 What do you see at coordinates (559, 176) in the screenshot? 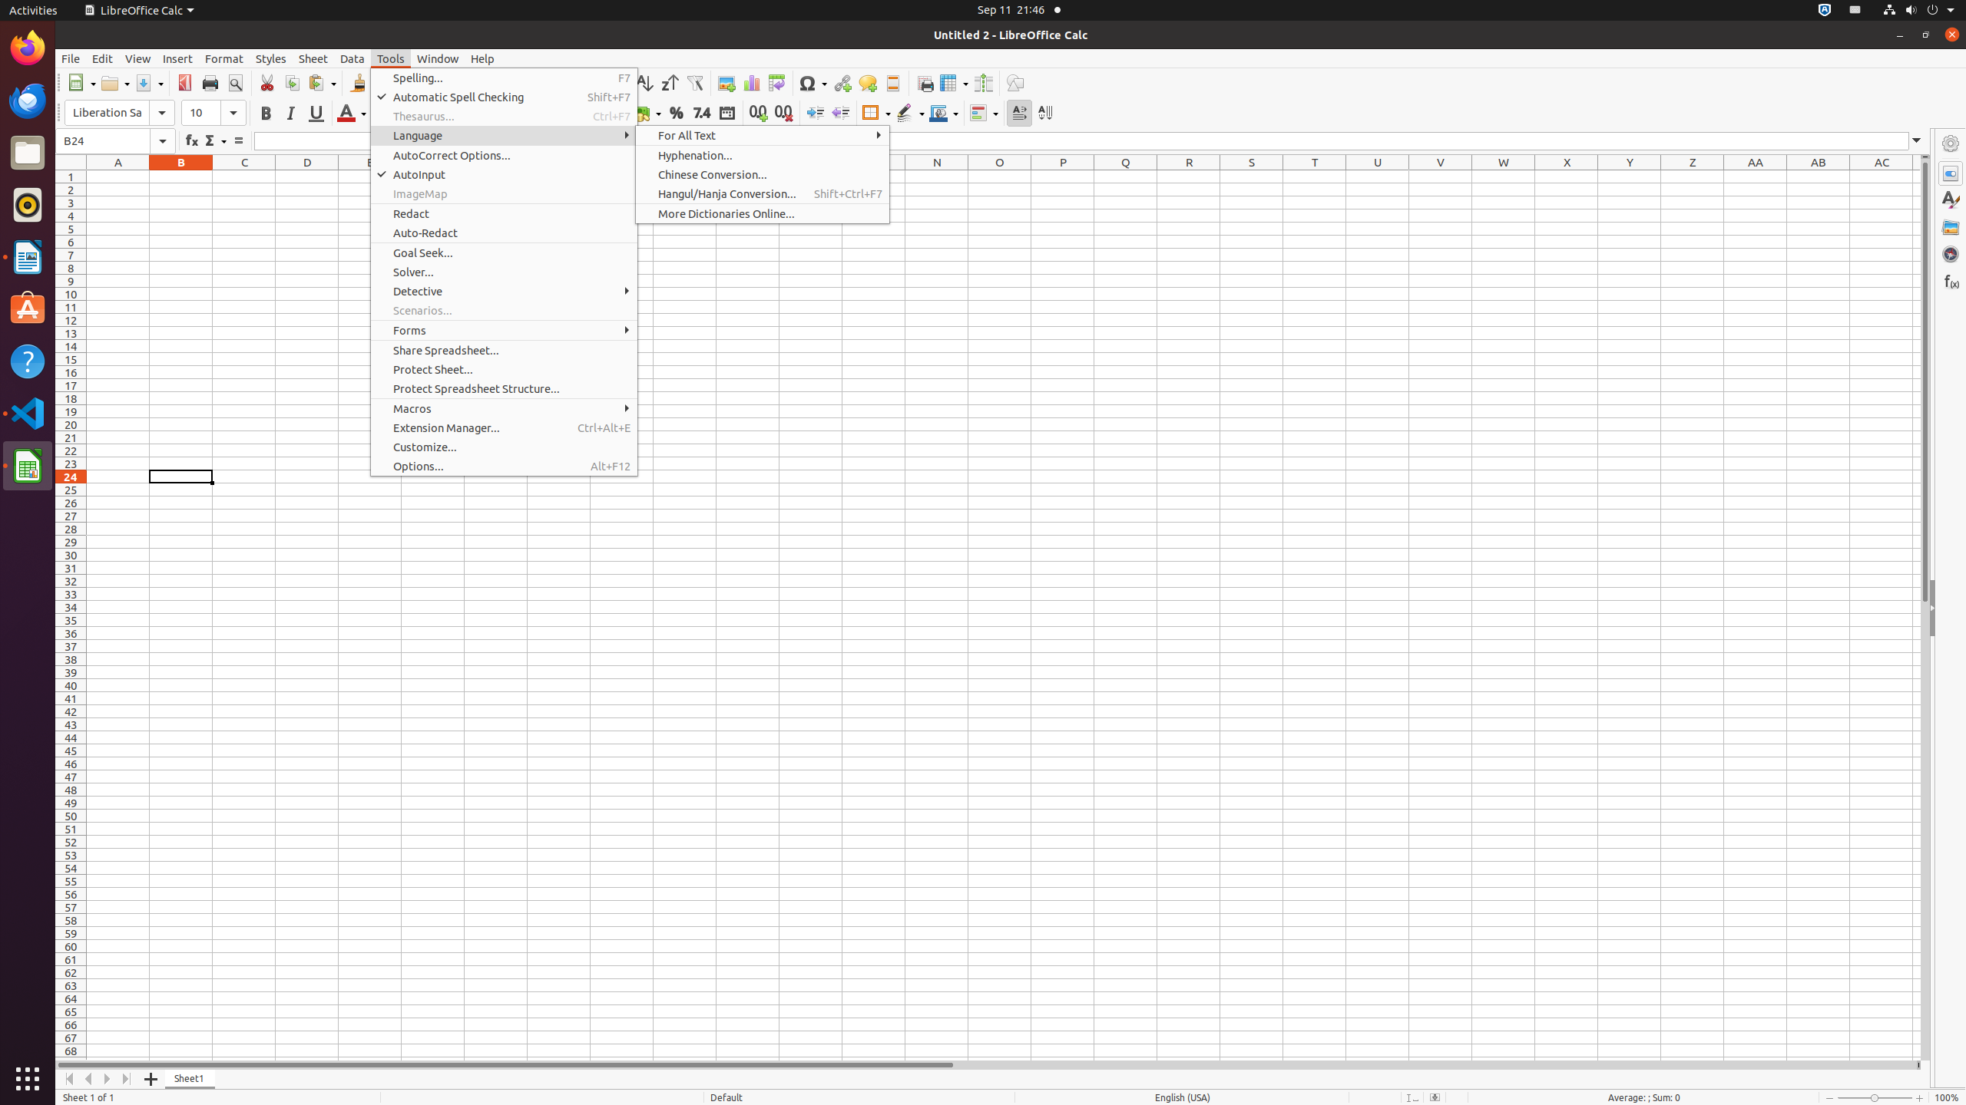
I see `H1` at bounding box center [559, 176].